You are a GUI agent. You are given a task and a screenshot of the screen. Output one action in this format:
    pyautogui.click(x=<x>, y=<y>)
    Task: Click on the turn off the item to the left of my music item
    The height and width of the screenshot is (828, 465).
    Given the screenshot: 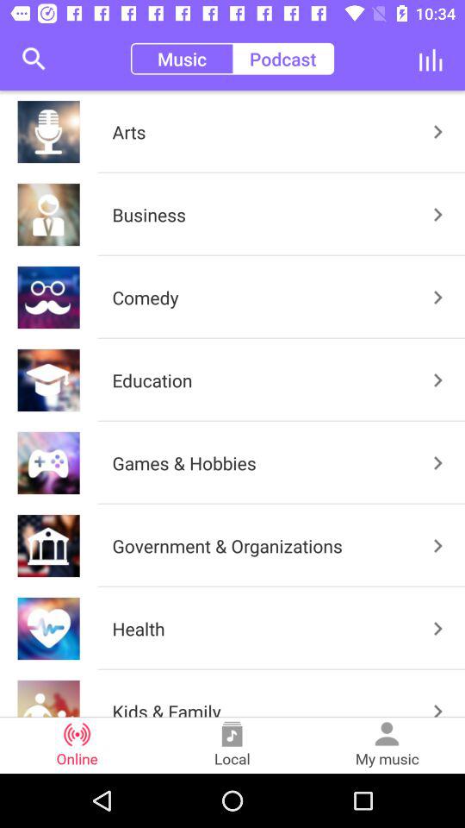 What is the action you would take?
    pyautogui.click(x=232, y=745)
    